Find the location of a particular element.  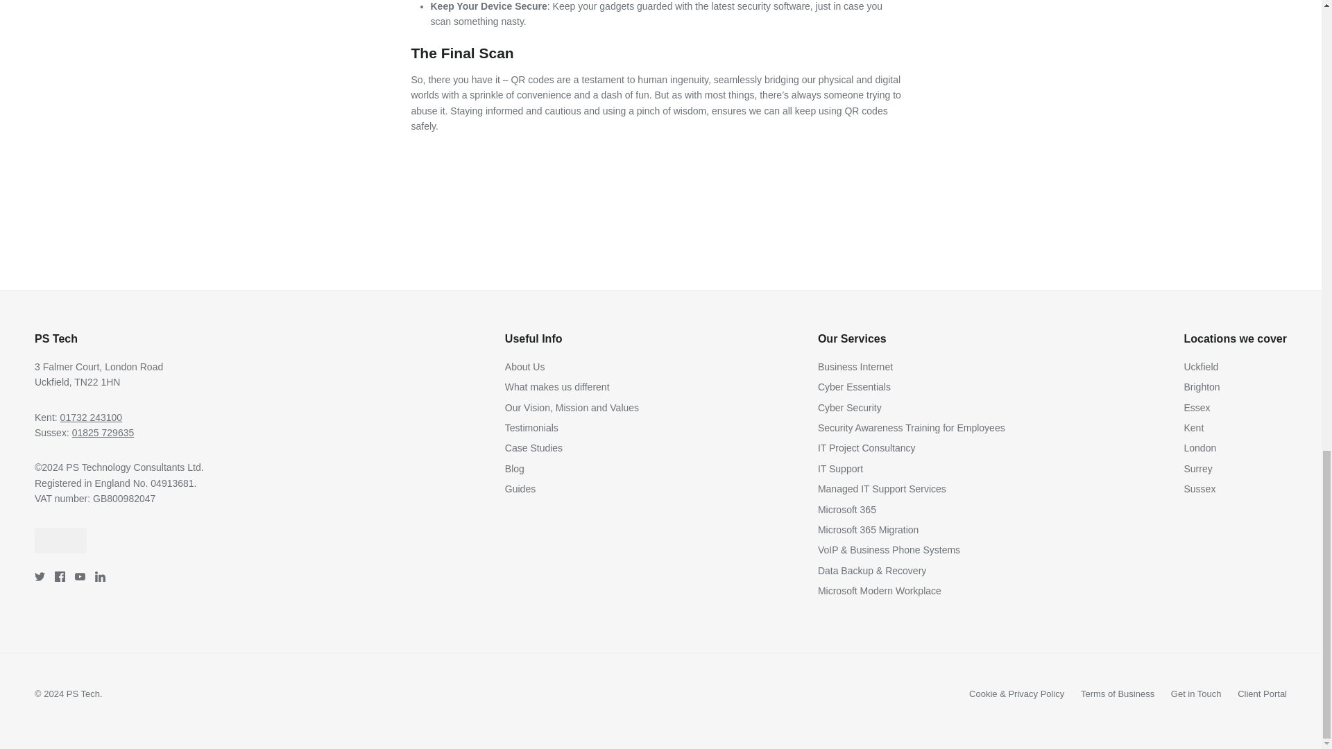

Youtube is located at coordinates (79, 577).